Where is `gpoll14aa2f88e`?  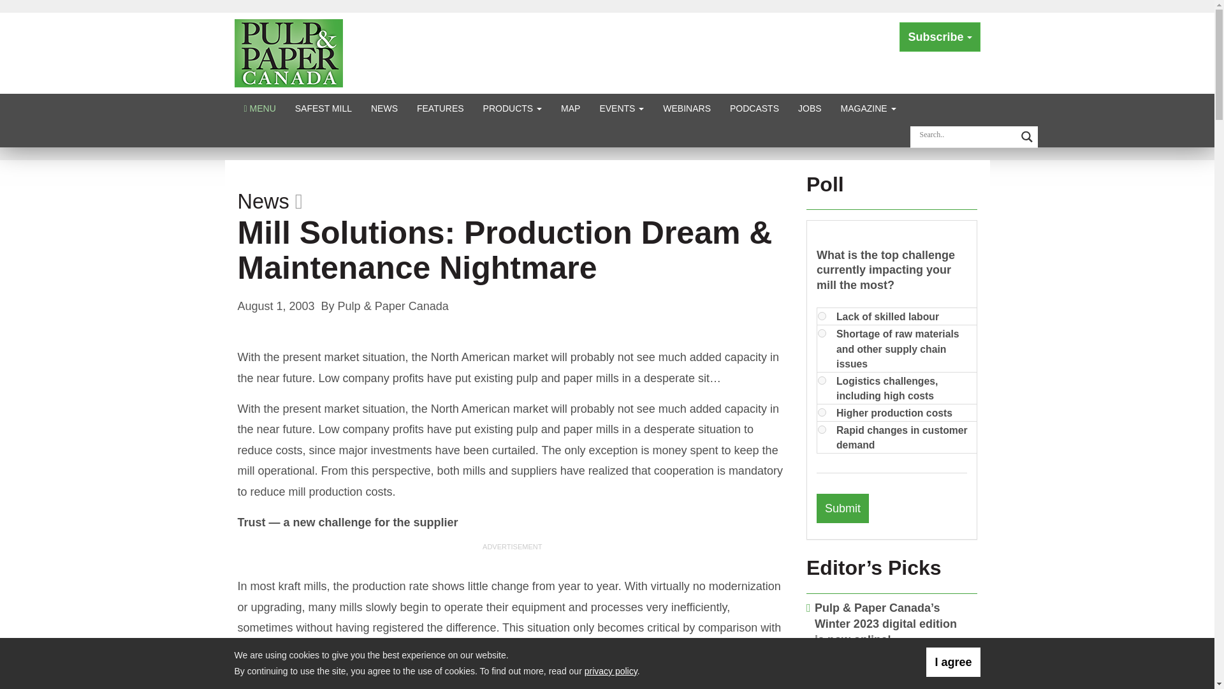
gpoll14aa2f88e is located at coordinates (822, 316).